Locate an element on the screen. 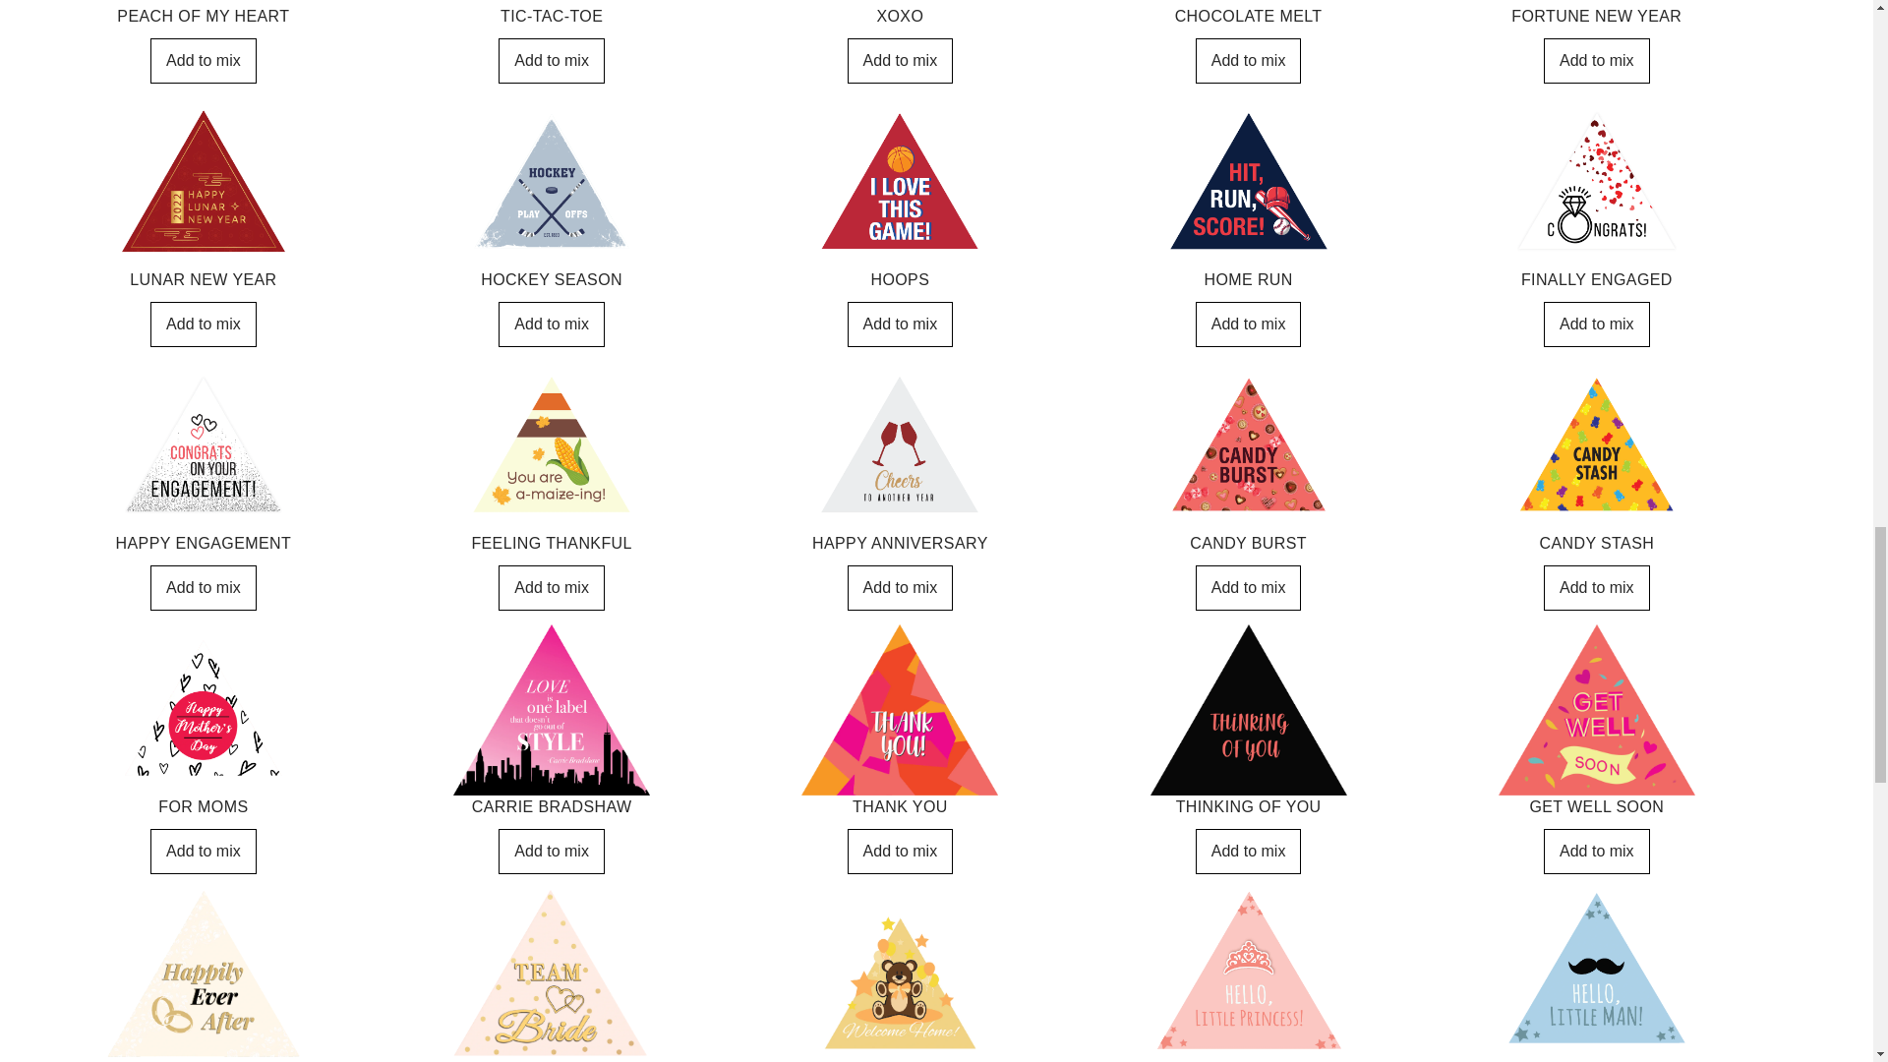 The height and width of the screenshot is (1062, 1888). Hoops is located at coordinates (901, 324).